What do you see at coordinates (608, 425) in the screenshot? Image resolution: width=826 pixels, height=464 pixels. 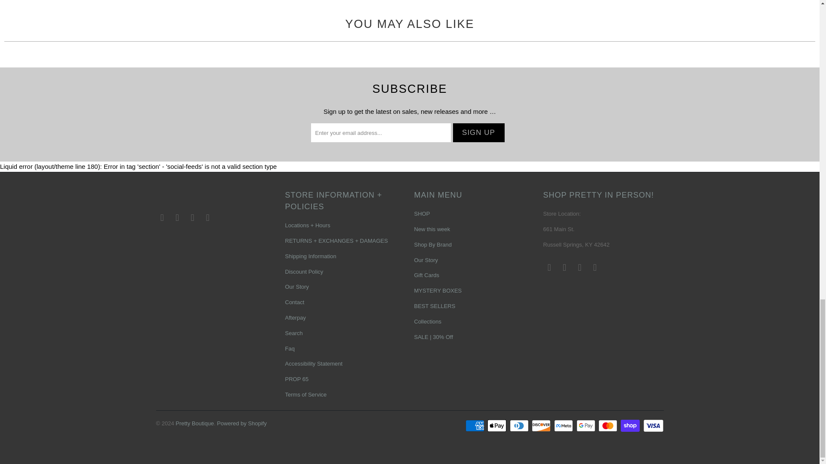 I see `Mastercard` at bounding box center [608, 425].